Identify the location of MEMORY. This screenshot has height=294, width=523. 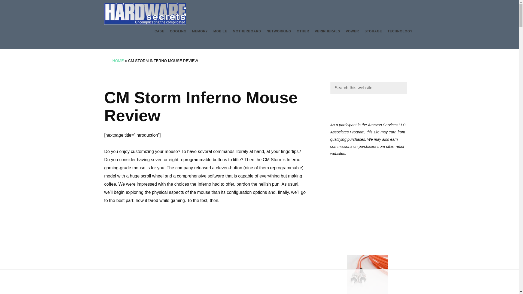
(200, 32).